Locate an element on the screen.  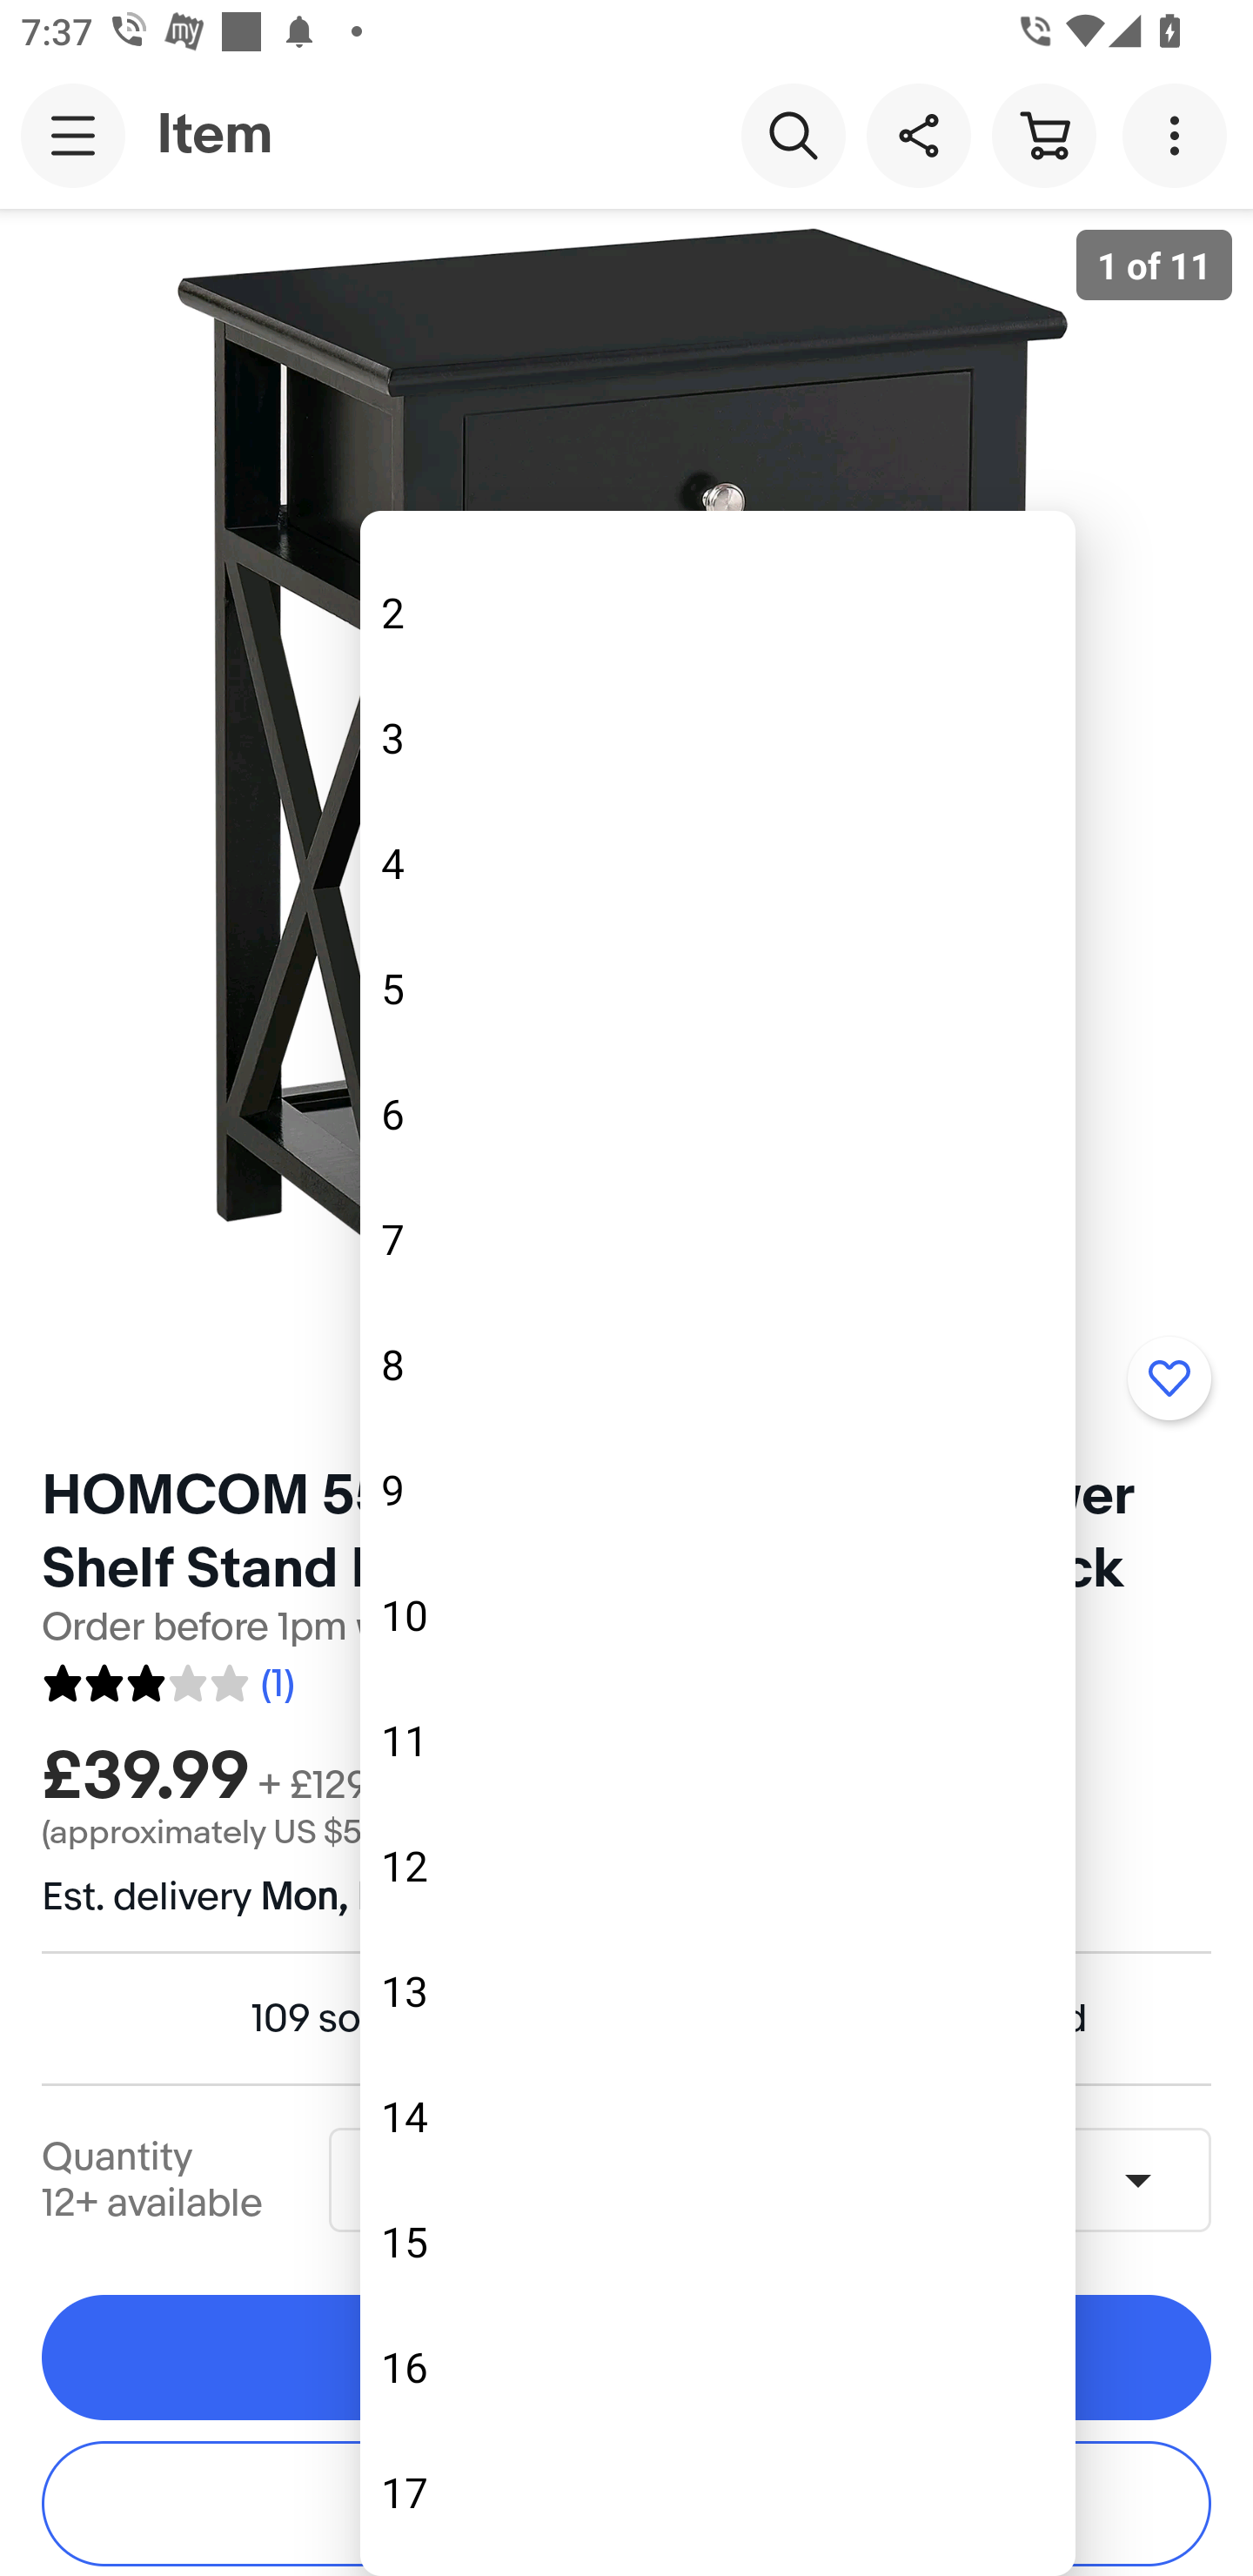
16 is located at coordinates (717, 2367).